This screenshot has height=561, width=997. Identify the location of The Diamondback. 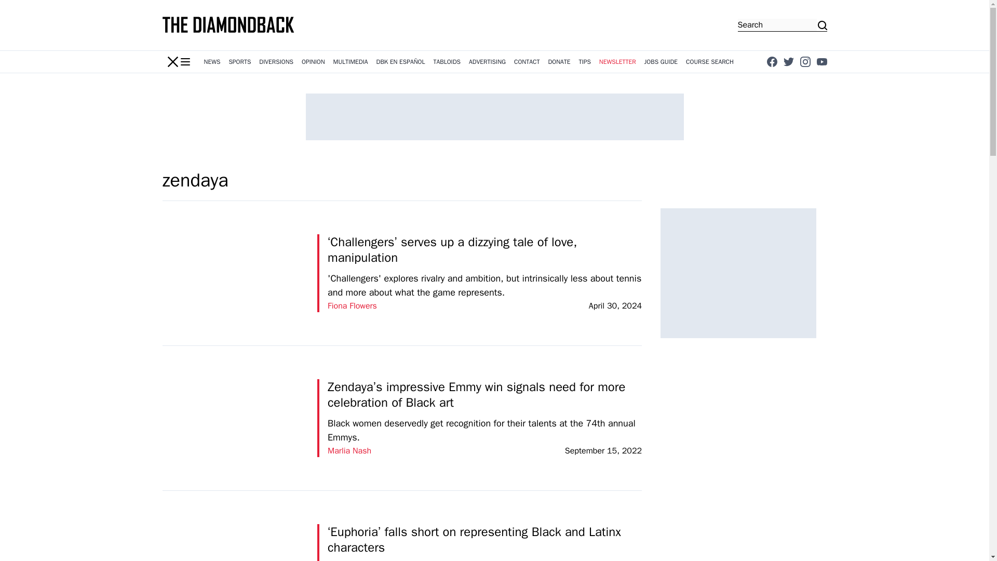
(228, 25).